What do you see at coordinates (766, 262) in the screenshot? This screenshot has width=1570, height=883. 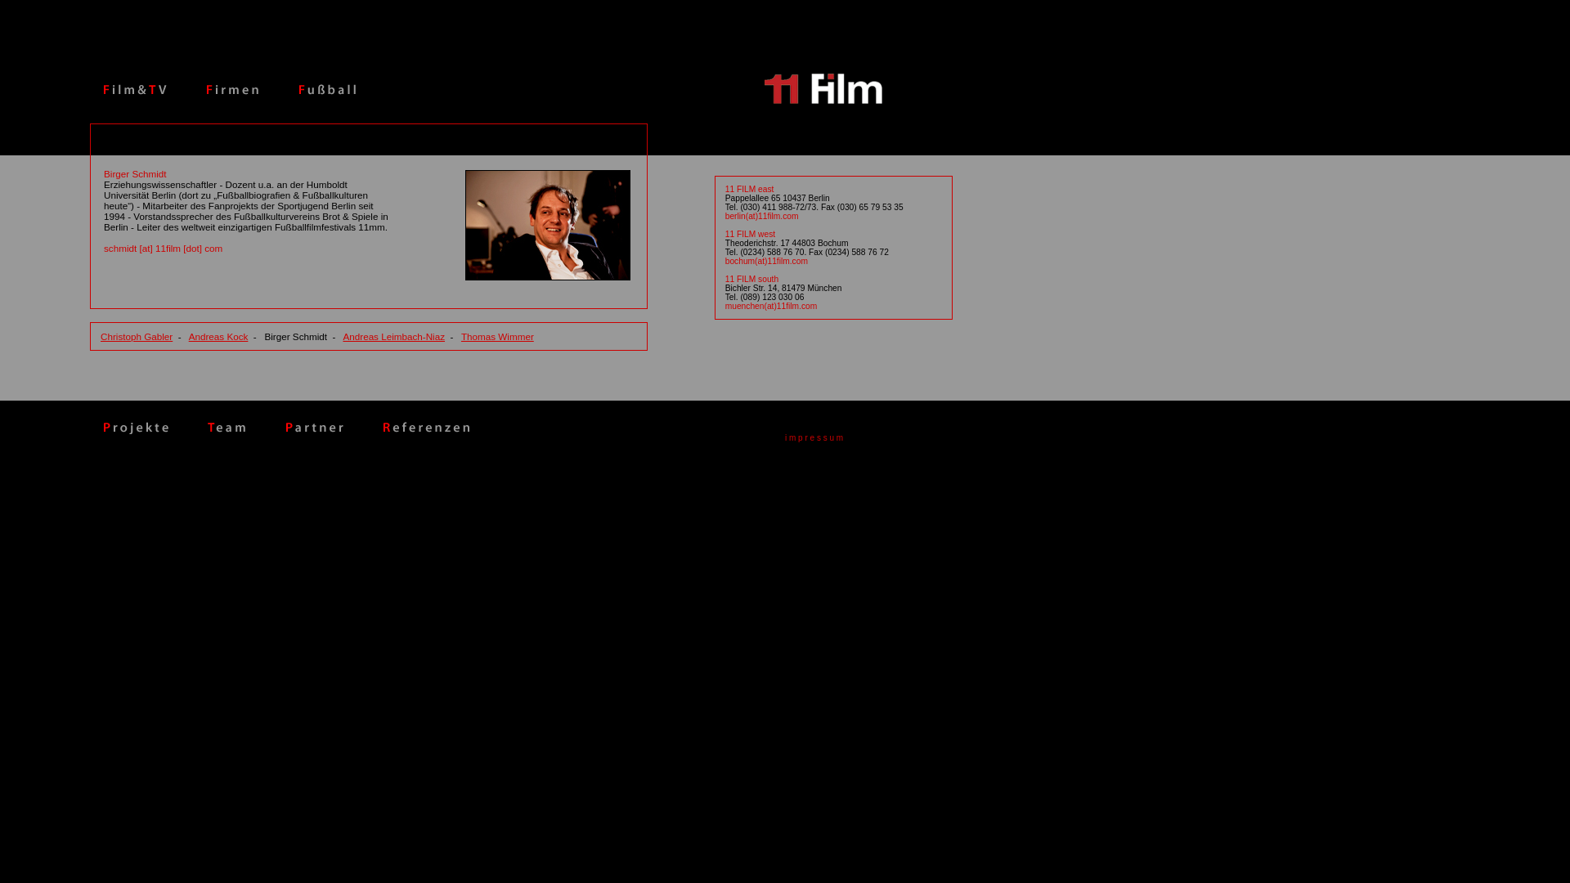 I see `bochum(at)11film.com` at bounding box center [766, 262].